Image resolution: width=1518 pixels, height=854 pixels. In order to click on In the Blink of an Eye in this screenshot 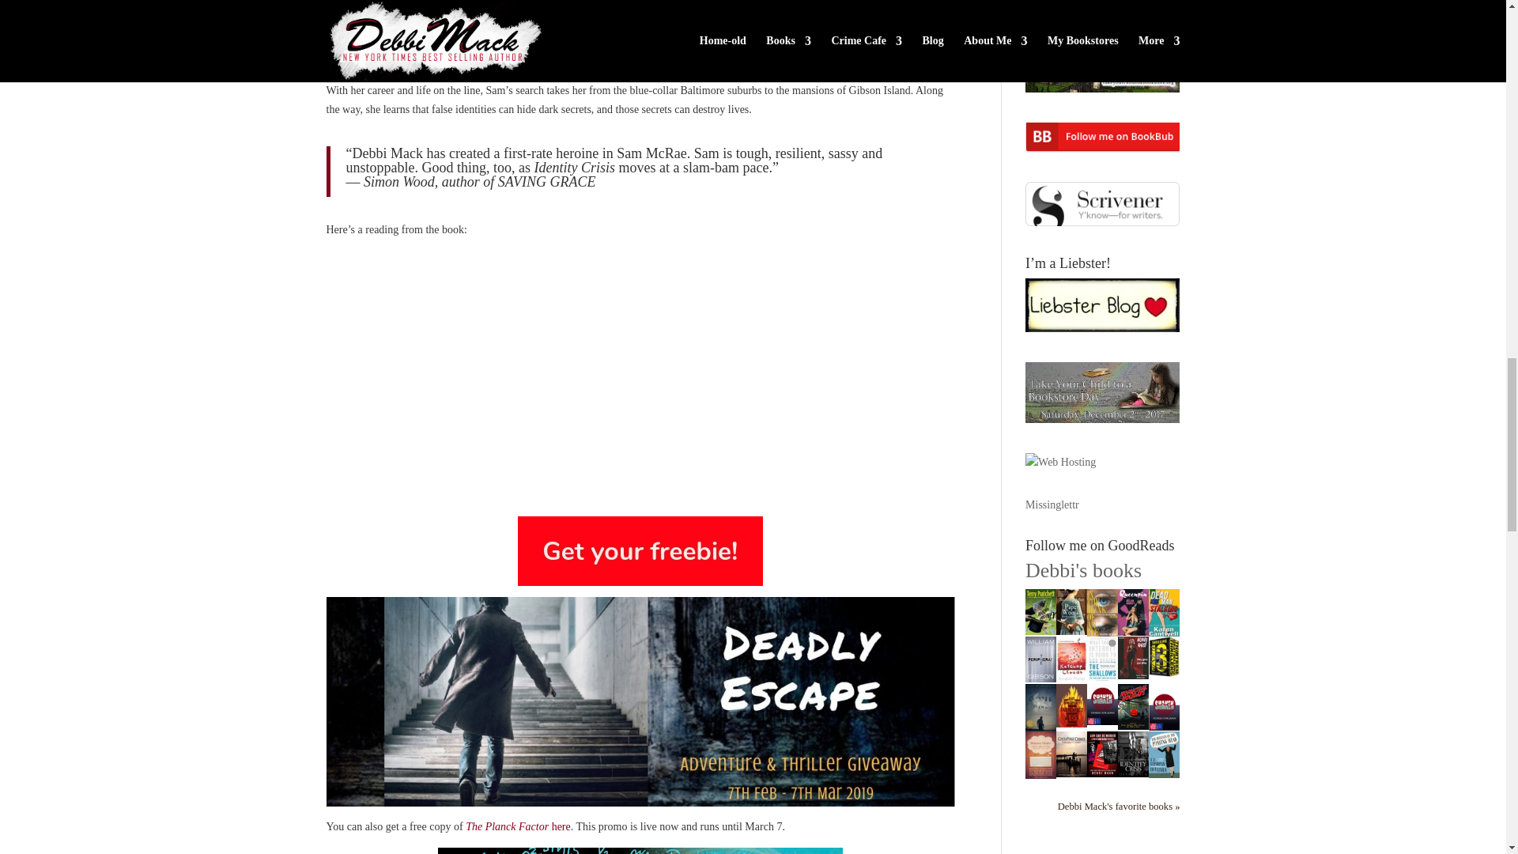, I will do `click(1102, 633)`.